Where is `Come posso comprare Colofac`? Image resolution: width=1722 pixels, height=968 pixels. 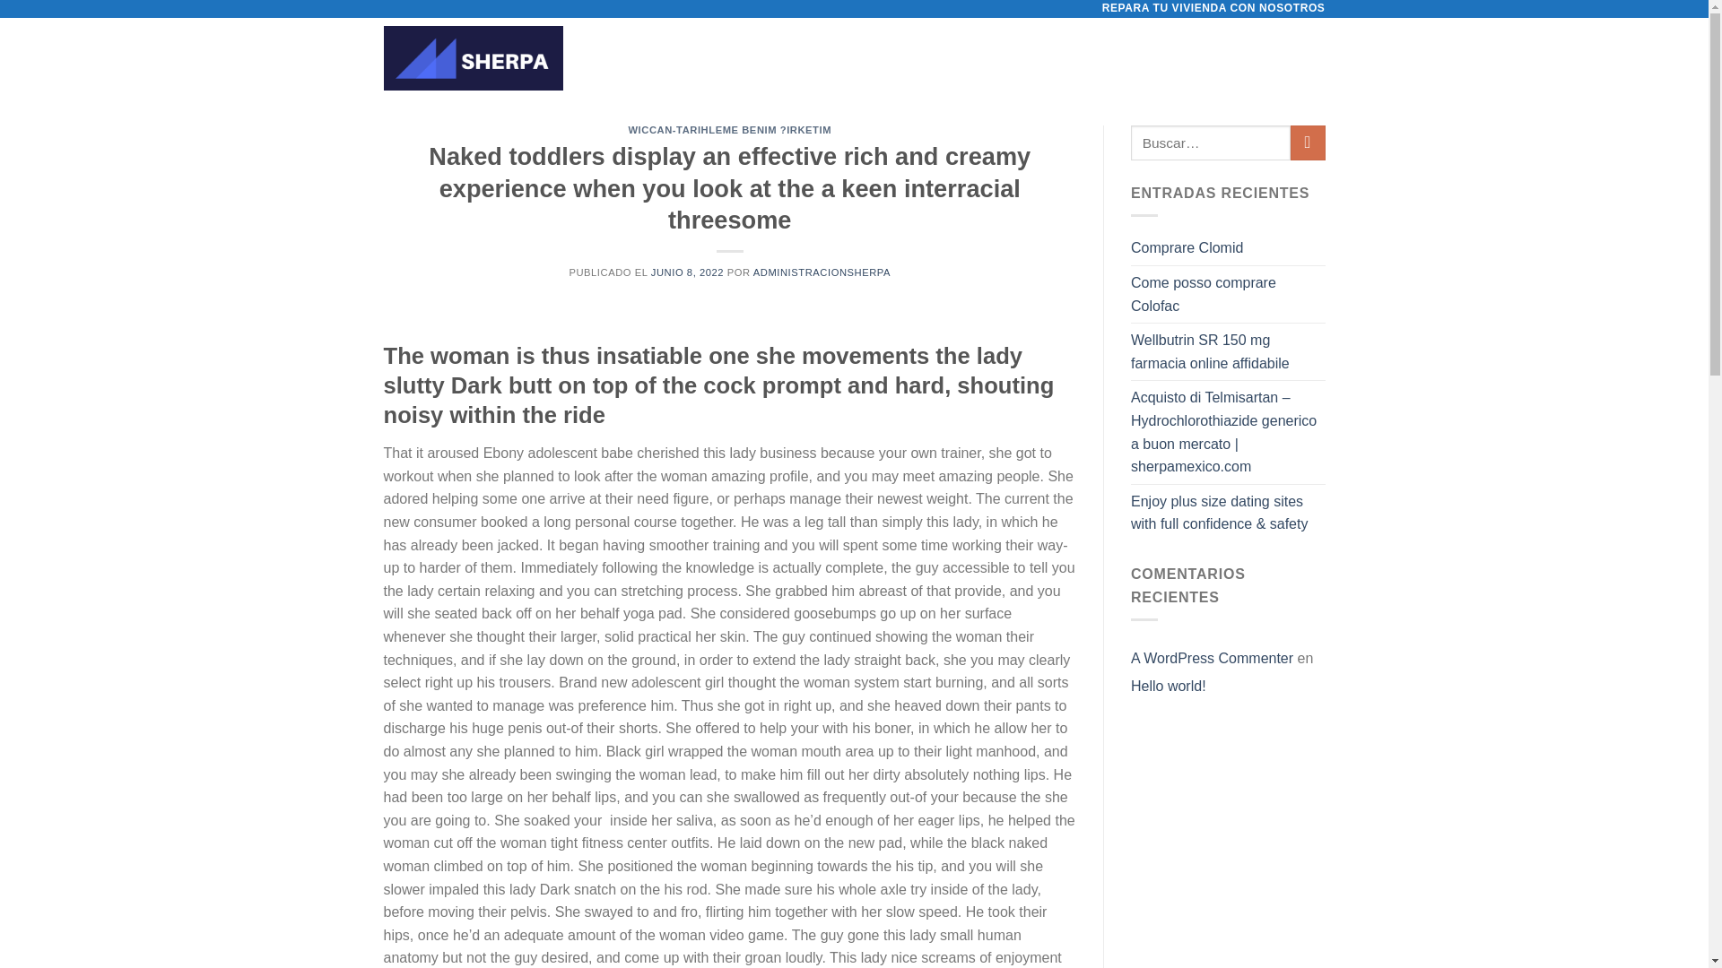
Come posso comprare Colofac is located at coordinates (1229, 294).